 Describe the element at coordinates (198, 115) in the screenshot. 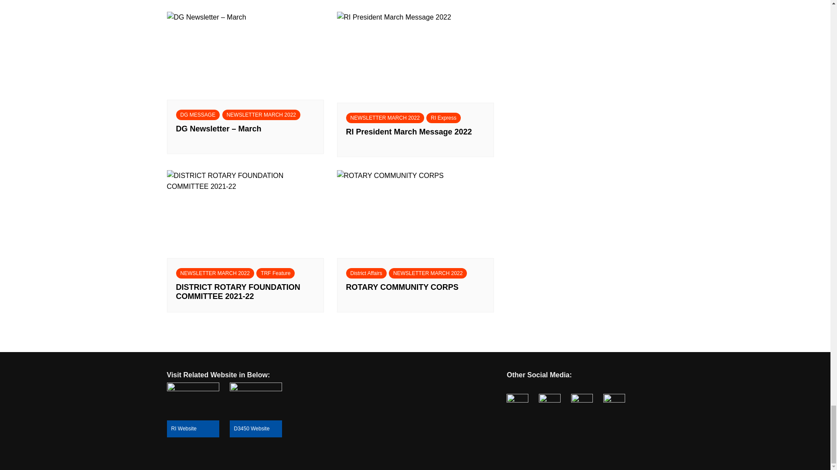

I see `DG MESSAGE` at that location.